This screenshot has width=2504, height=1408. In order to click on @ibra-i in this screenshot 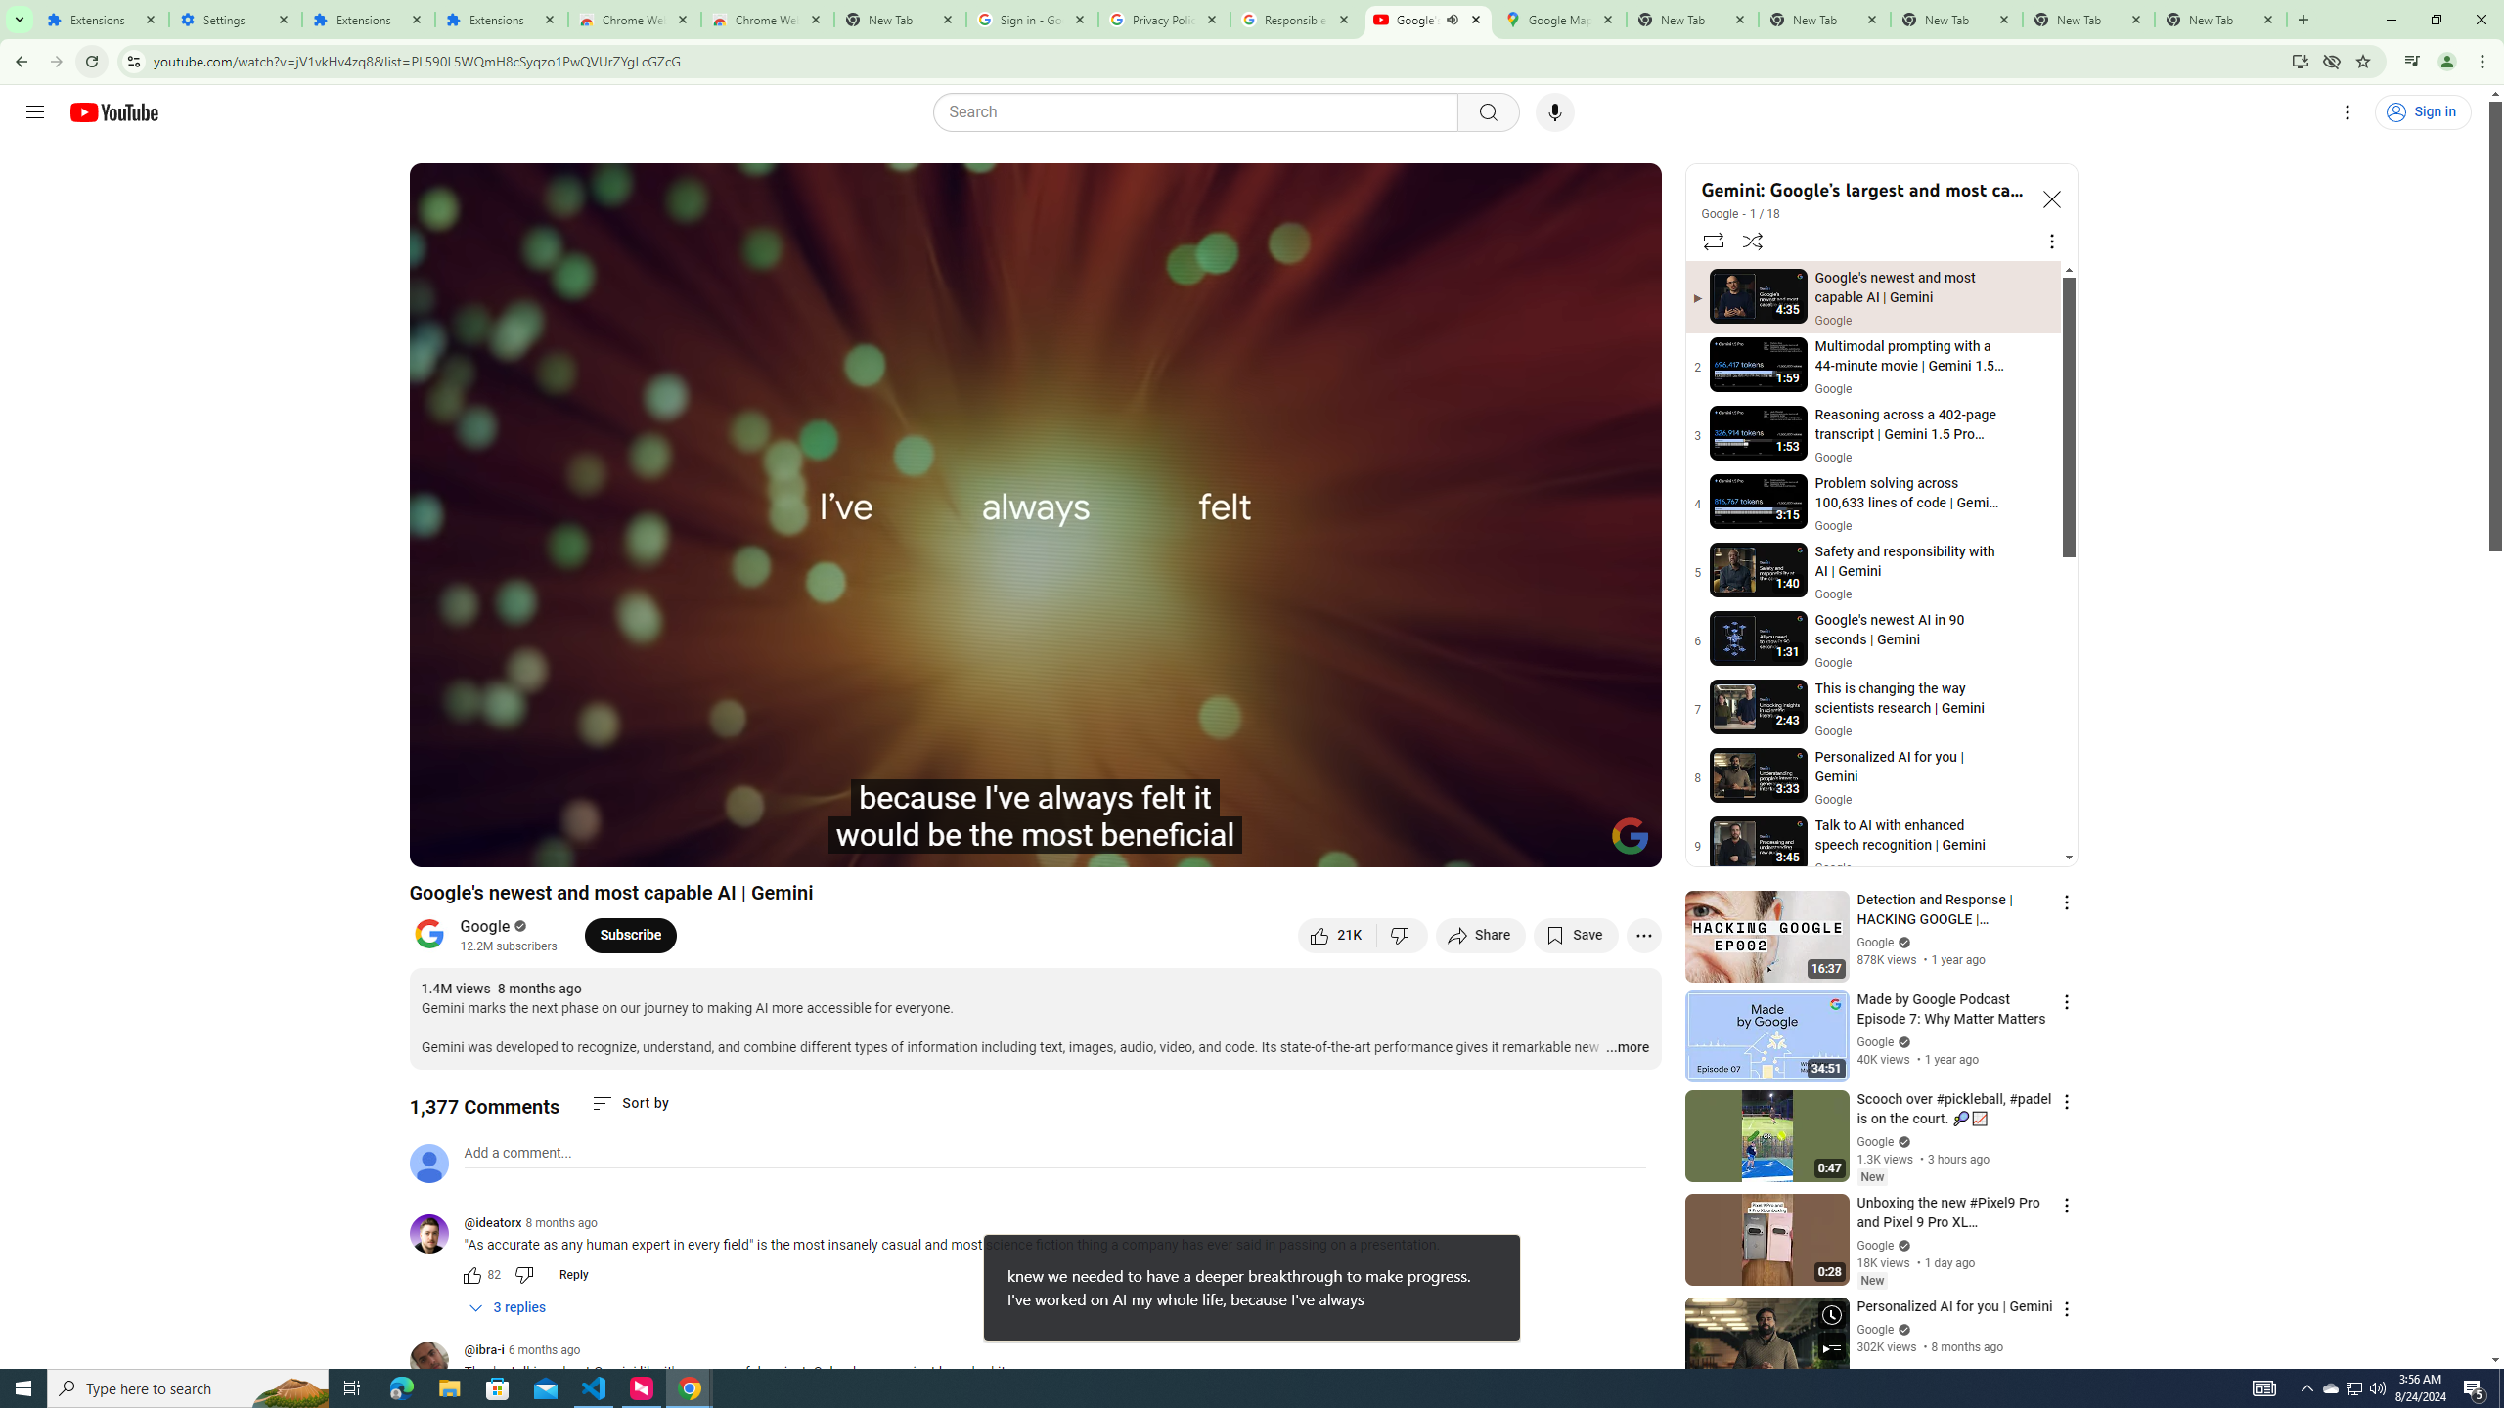, I will do `click(484, 1351)`.